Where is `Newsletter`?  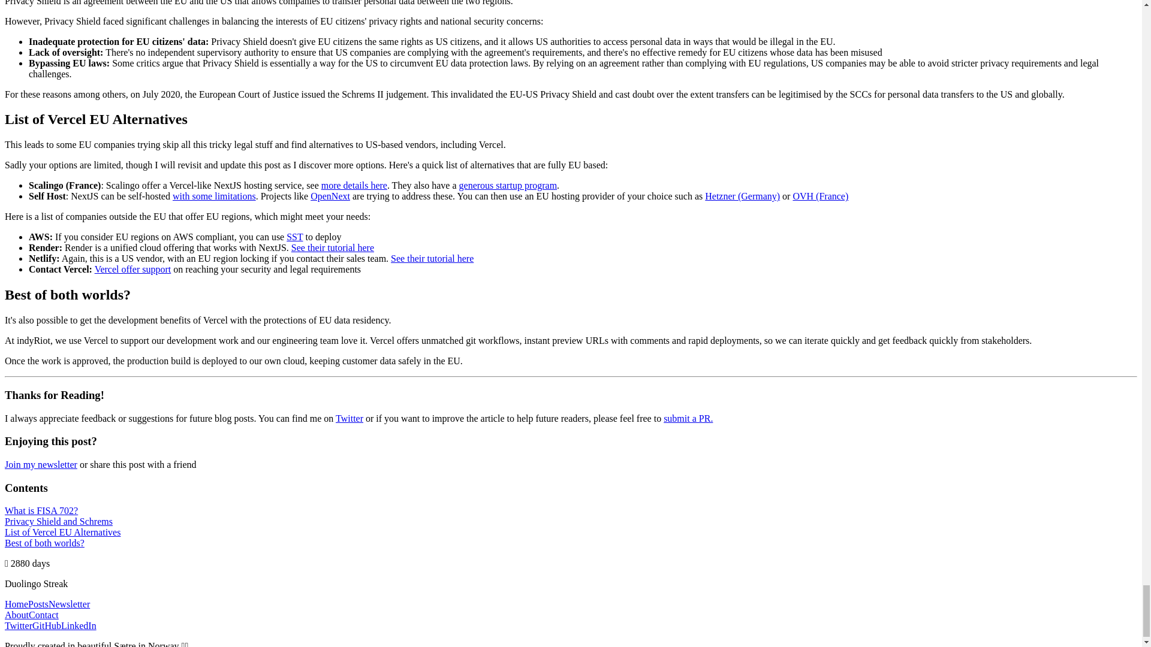 Newsletter is located at coordinates (68, 604).